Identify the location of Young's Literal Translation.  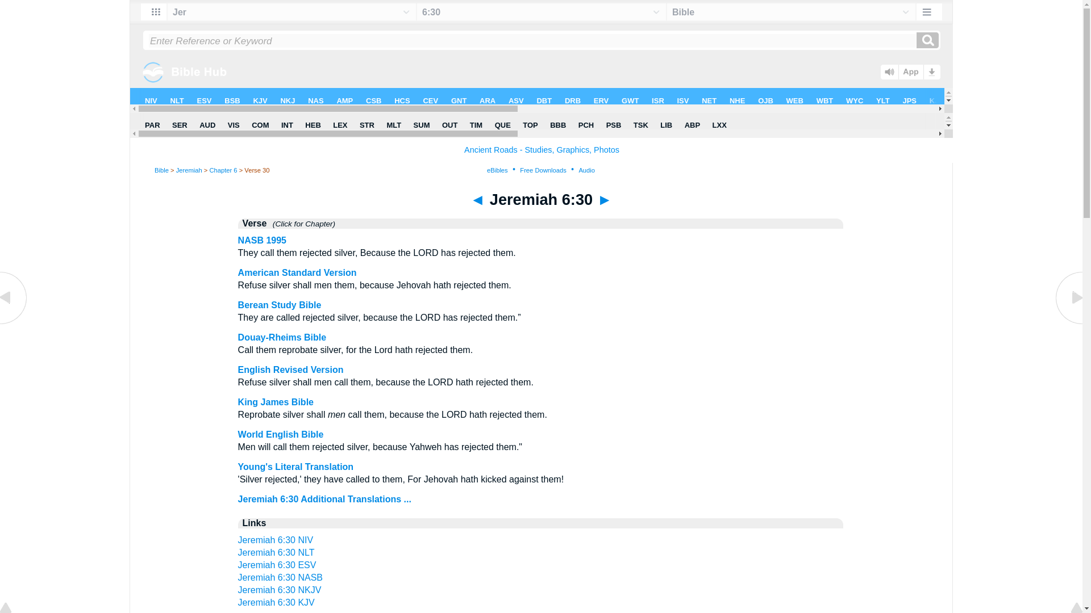
(295, 467).